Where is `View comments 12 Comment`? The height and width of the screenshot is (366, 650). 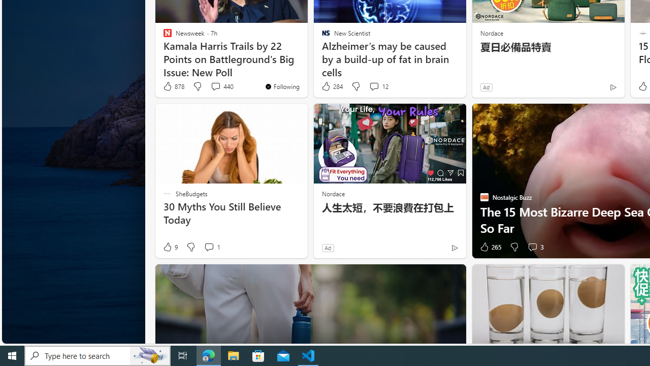
View comments 12 Comment is located at coordinates (374, 86).